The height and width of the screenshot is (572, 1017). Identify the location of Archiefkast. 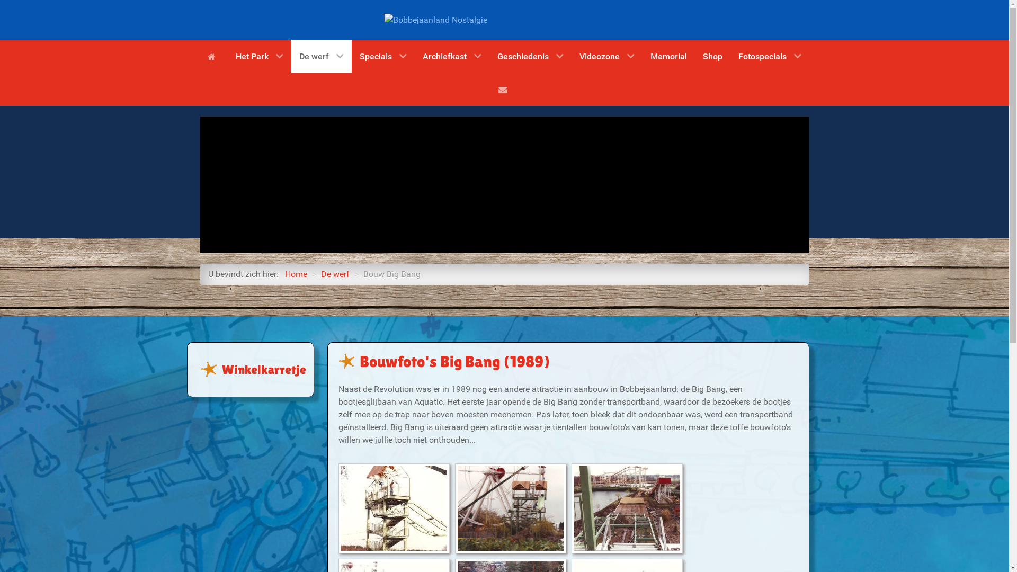
(452, 56).